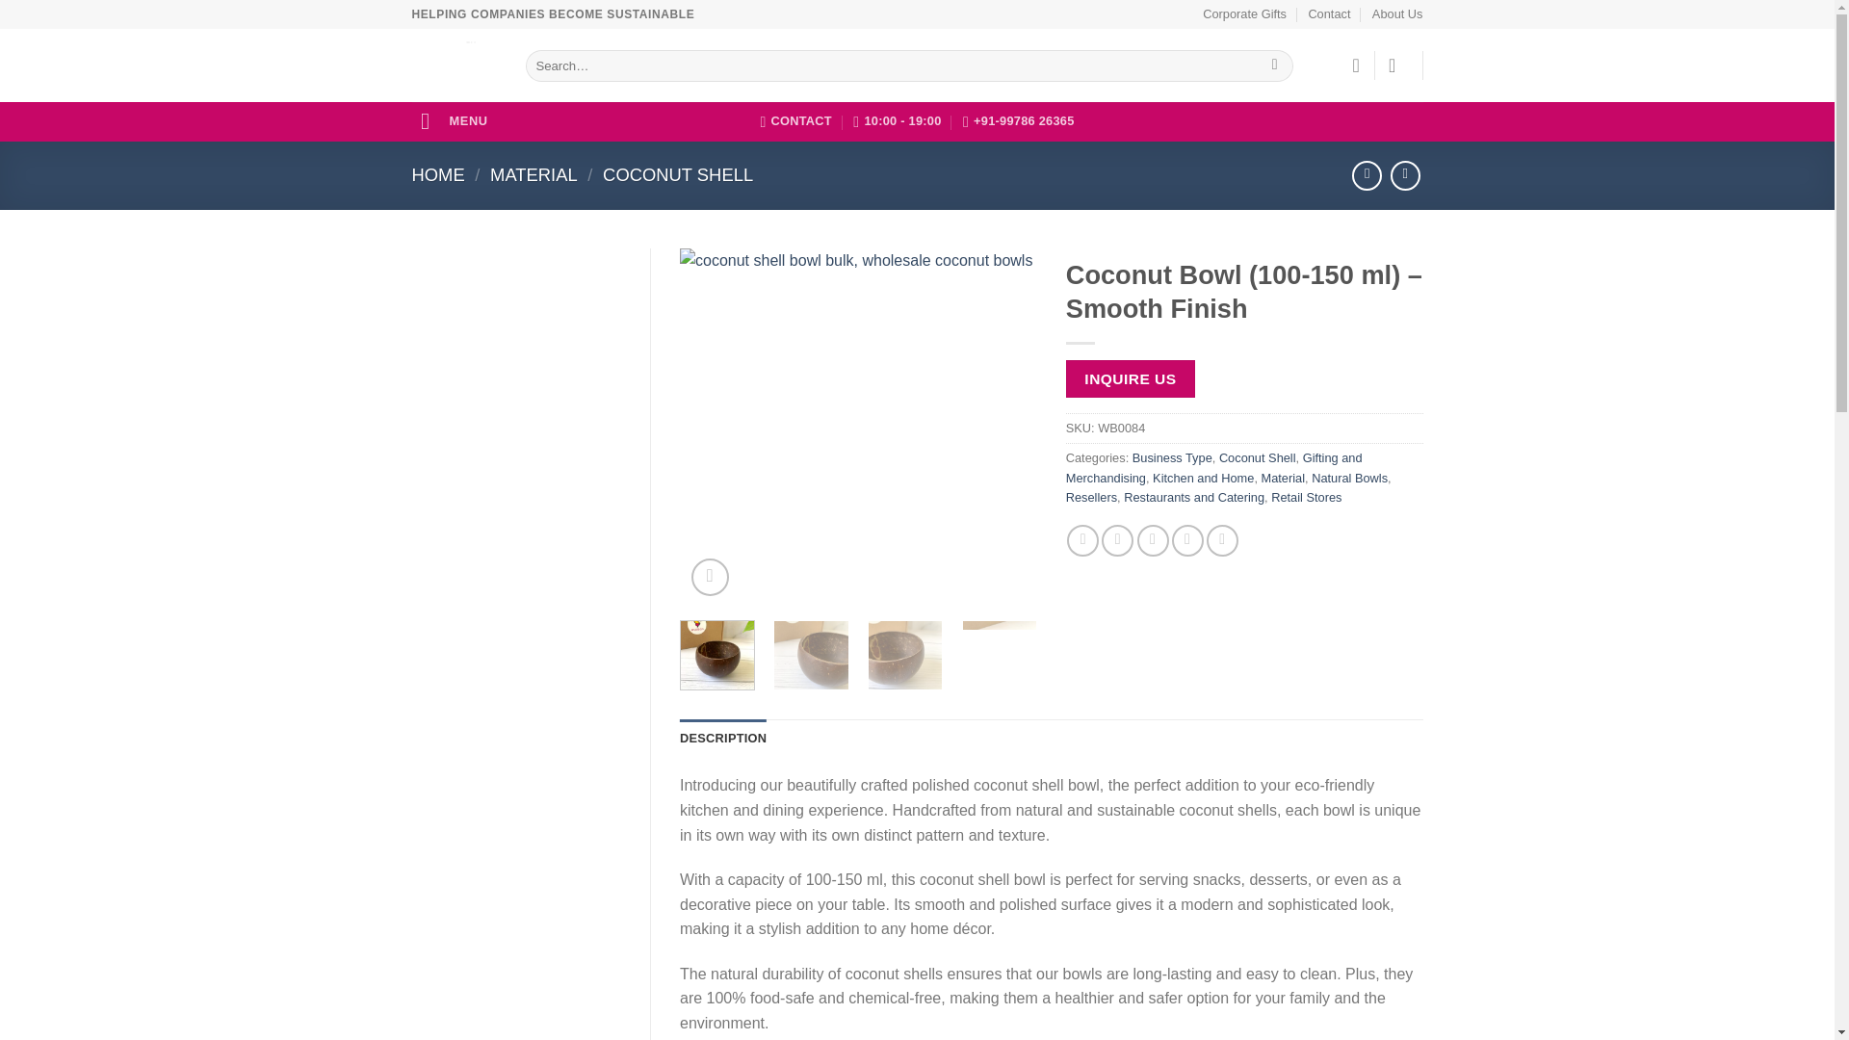 Image resolution: width=1849 pixels, height=1040 pixels. Describe the element at coordinates (1082, 540) in the screenshot. I see `Share on Facebook` at that location.